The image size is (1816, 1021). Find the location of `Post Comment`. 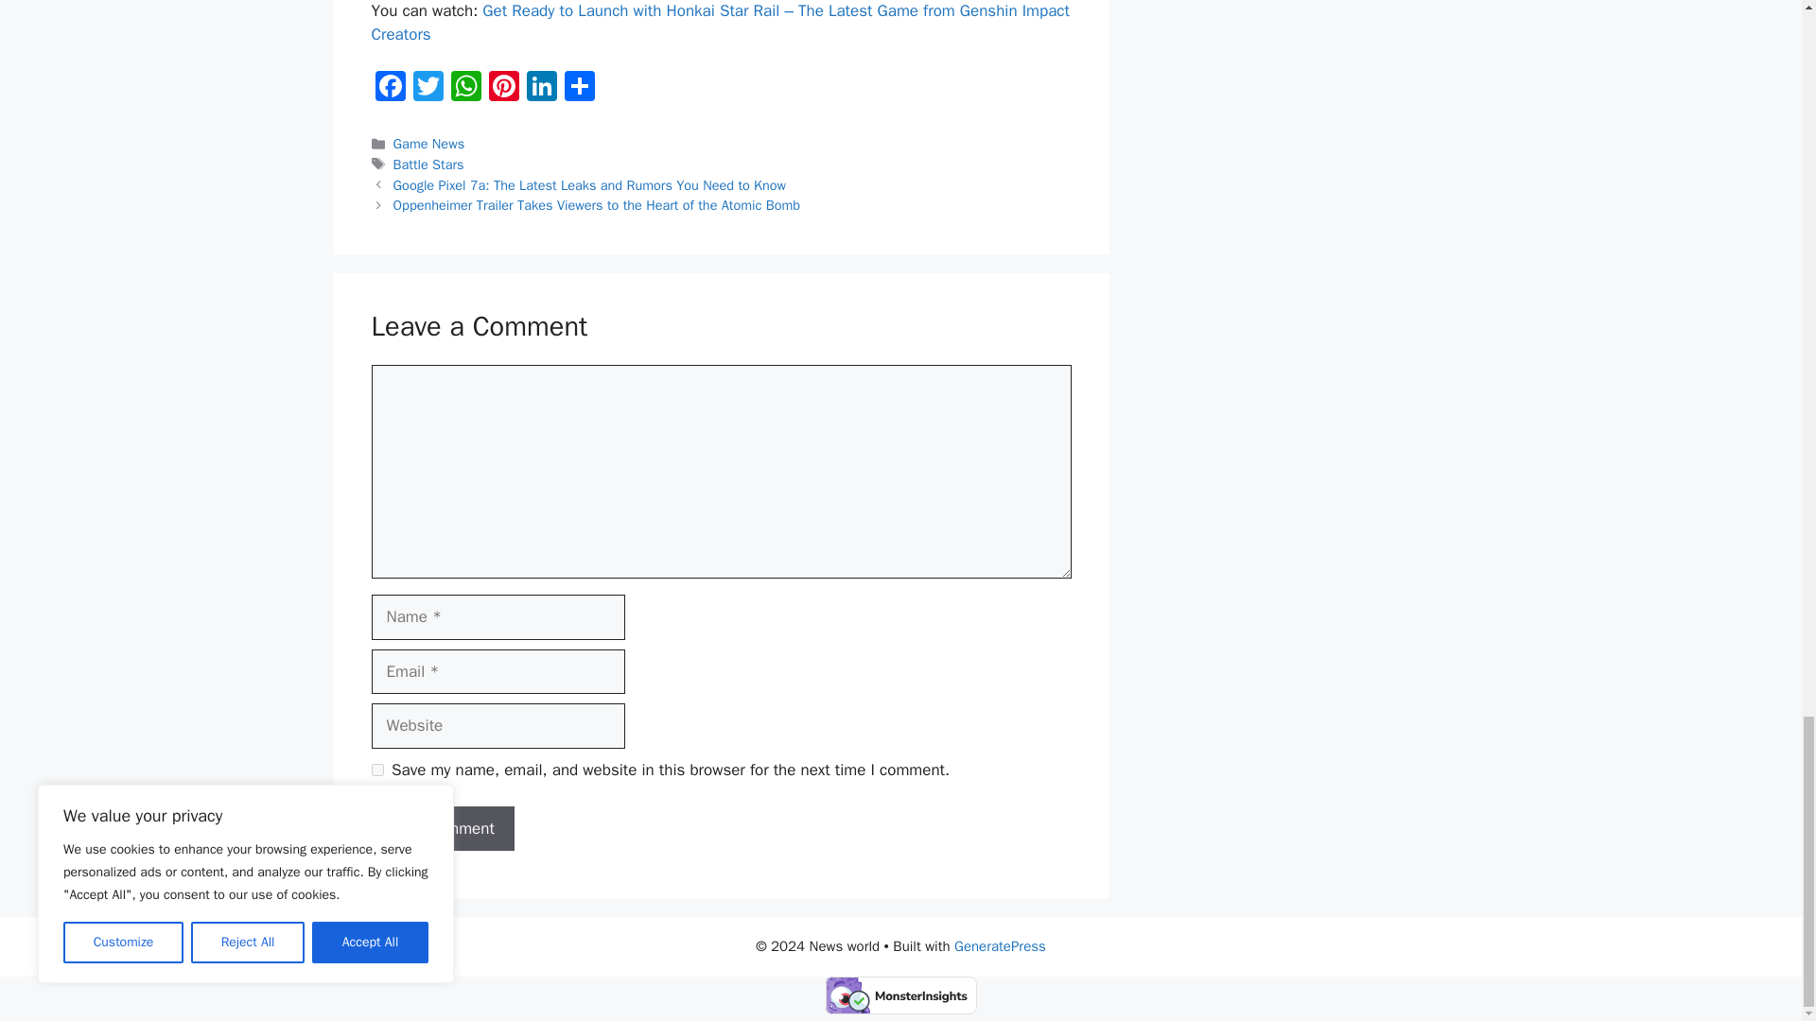

Post Comment is located at coordinates (442, 828).